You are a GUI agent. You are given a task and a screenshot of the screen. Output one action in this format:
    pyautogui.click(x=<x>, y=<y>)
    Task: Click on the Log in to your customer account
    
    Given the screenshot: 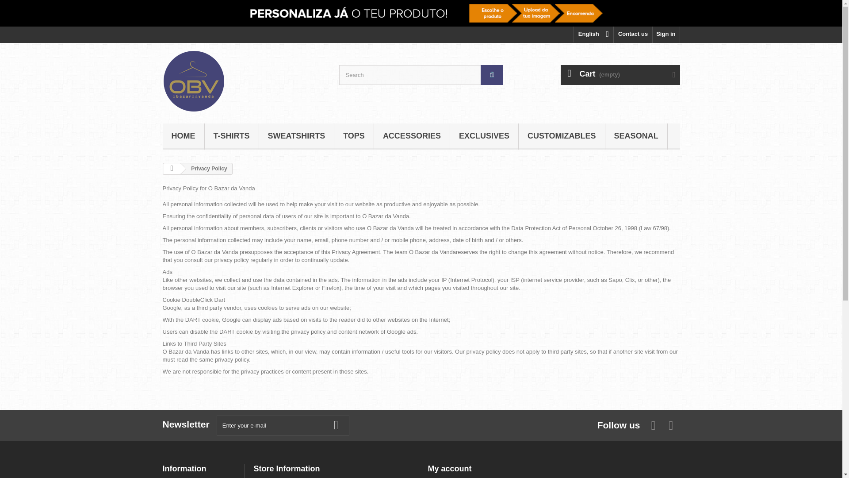 What is the action you would take?
    pyautogui.click(x=666, y=35)
    